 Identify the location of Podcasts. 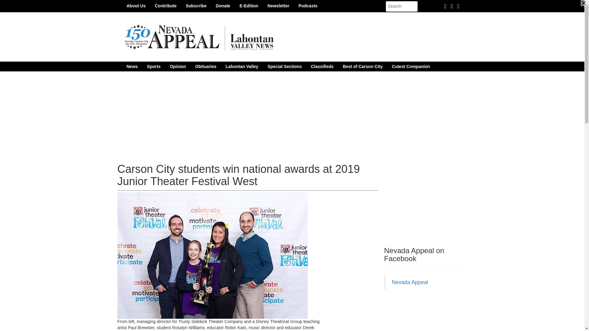
(308, 6).